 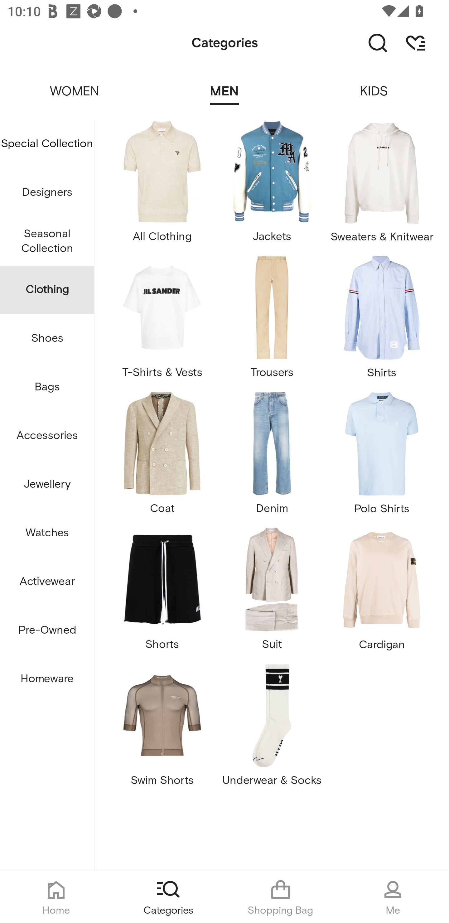 What do you see at coordinates (47, 290) in the screenshot?
I see `Clothing` at bounding box center [47, 290].